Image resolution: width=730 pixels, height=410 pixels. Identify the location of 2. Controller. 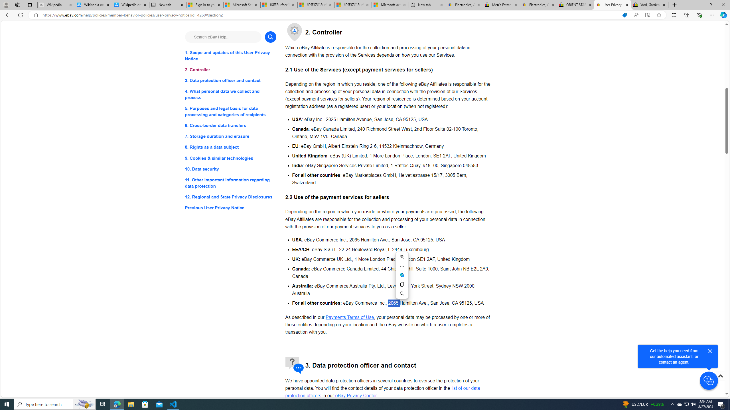
(230, 69).